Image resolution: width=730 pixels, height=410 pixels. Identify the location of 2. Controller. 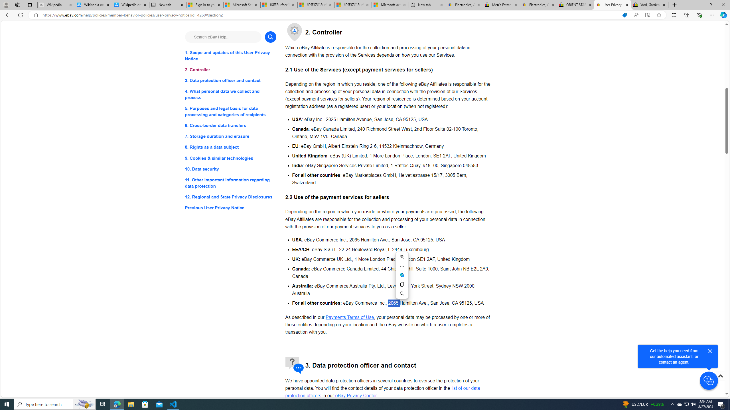
(230, 69).